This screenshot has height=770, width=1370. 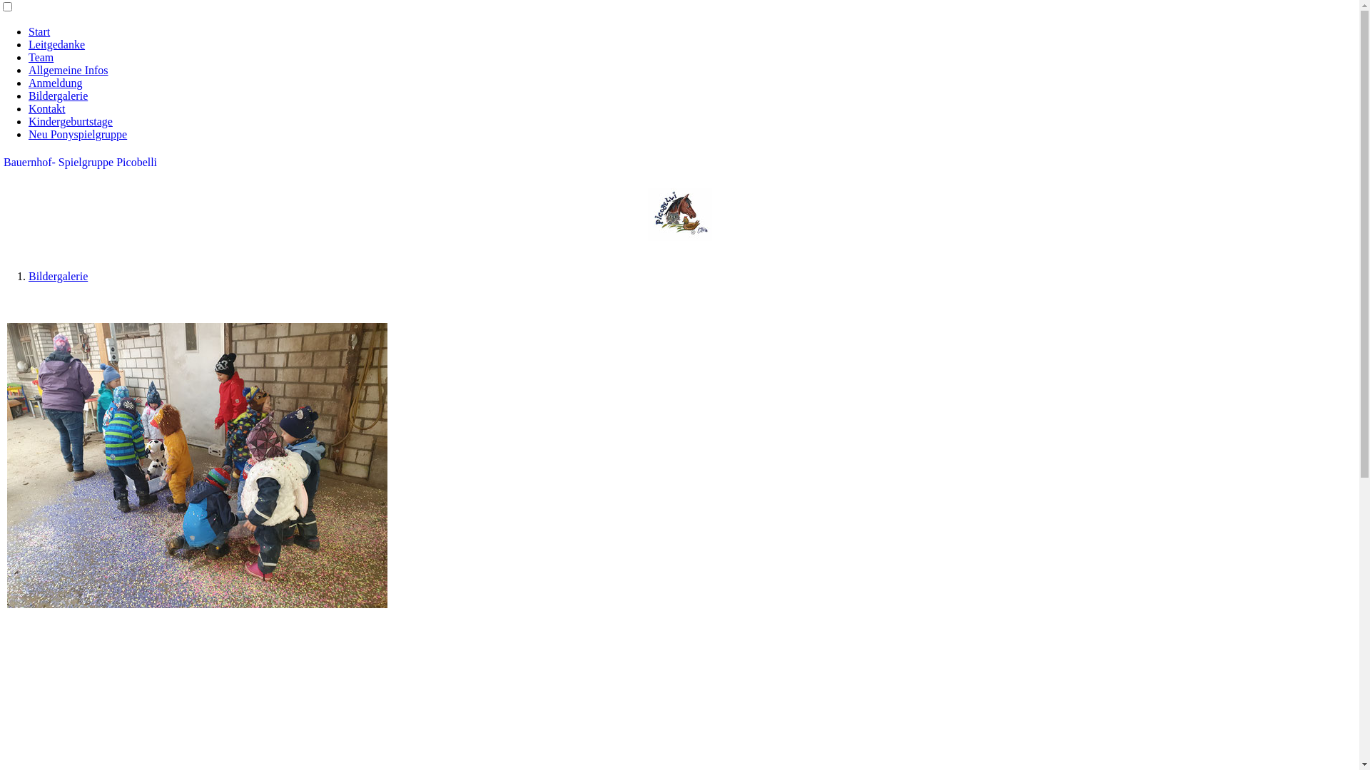 What do you see at coordinates (56, 83) in the screenshot?
I see `Anmeldung` at bounding box center [56, 83].